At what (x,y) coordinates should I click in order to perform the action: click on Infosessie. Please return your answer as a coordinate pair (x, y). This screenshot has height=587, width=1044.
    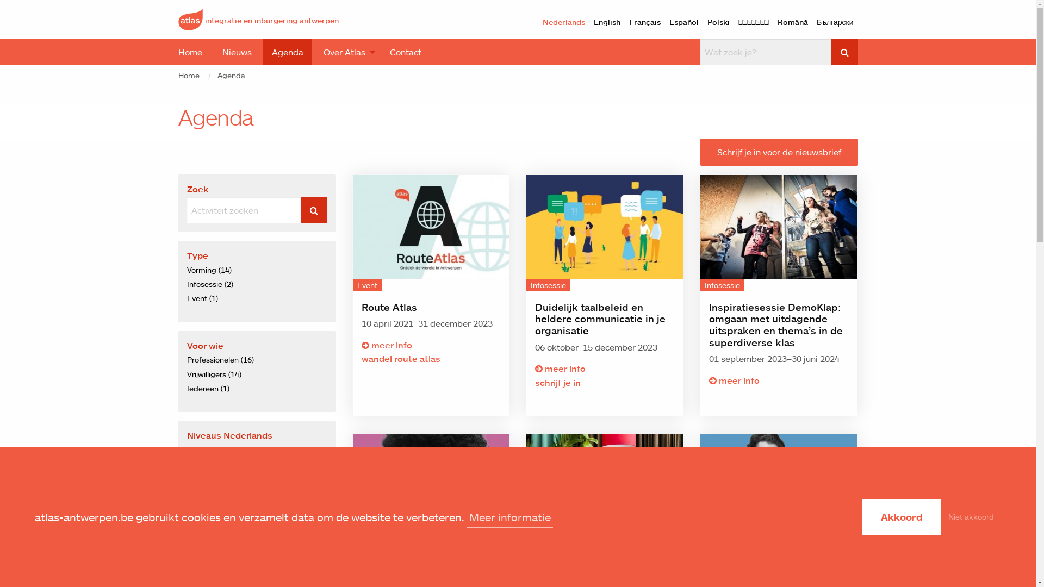
    Looking at the image, I should click on (779, 234).